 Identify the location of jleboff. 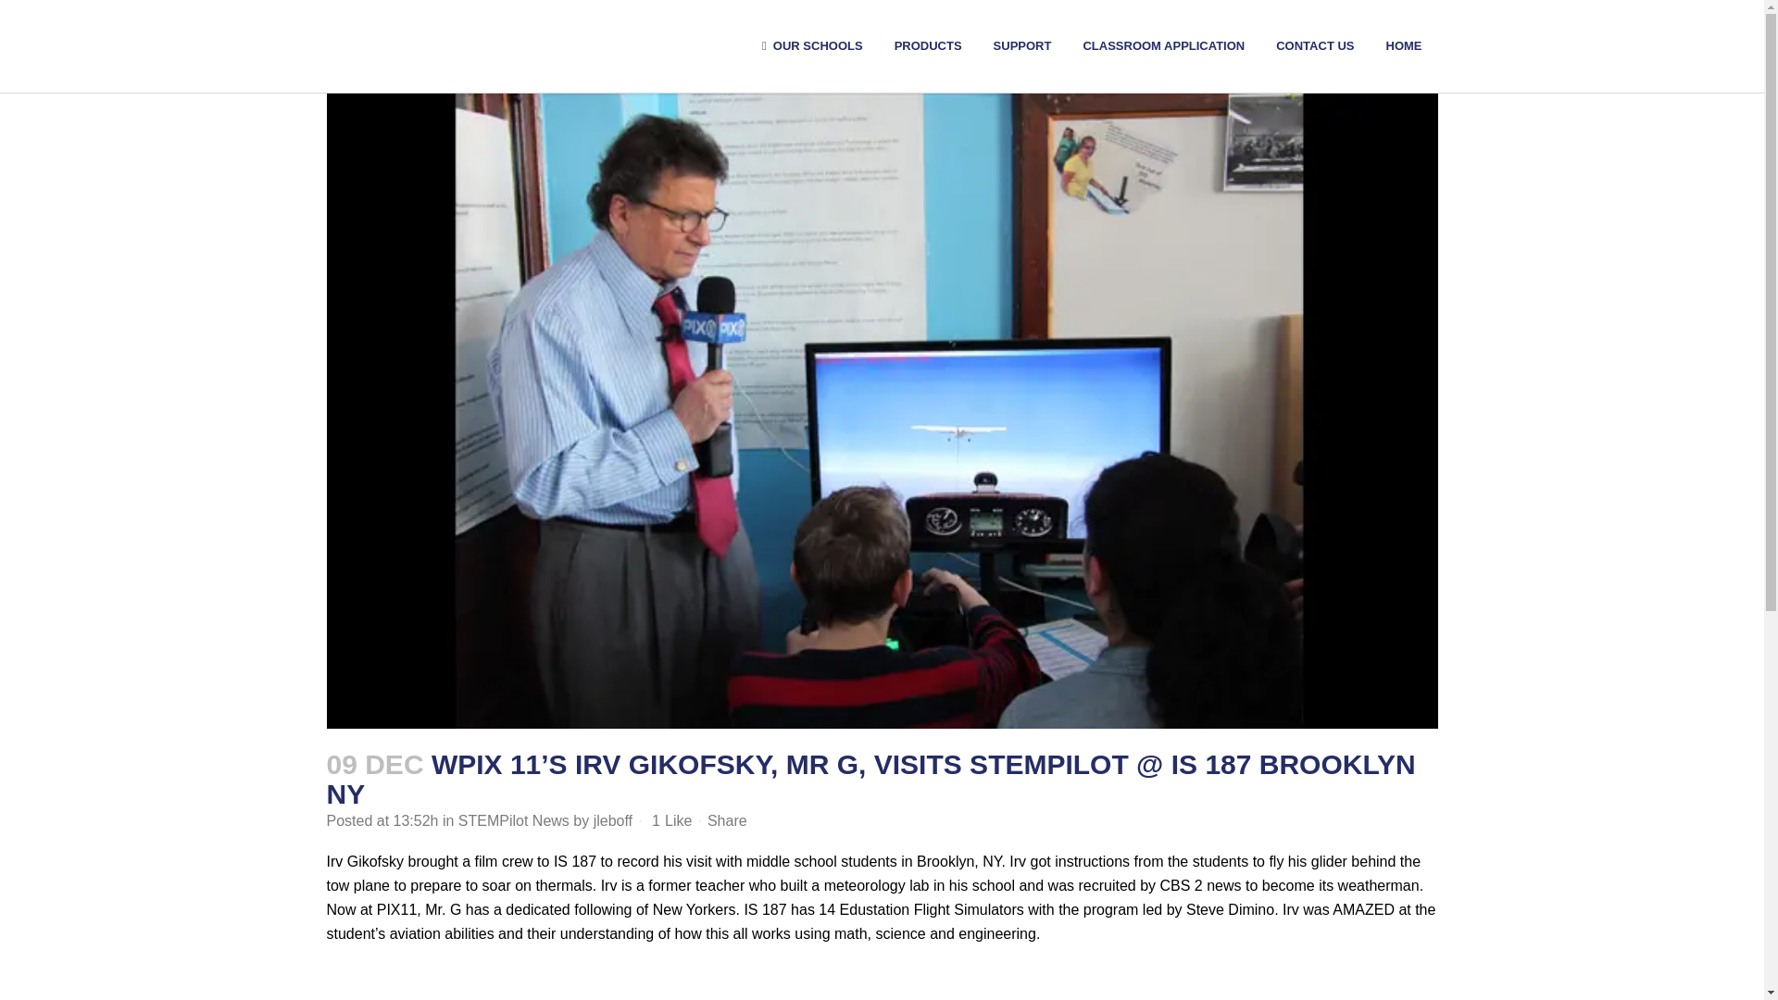
(613, 820).